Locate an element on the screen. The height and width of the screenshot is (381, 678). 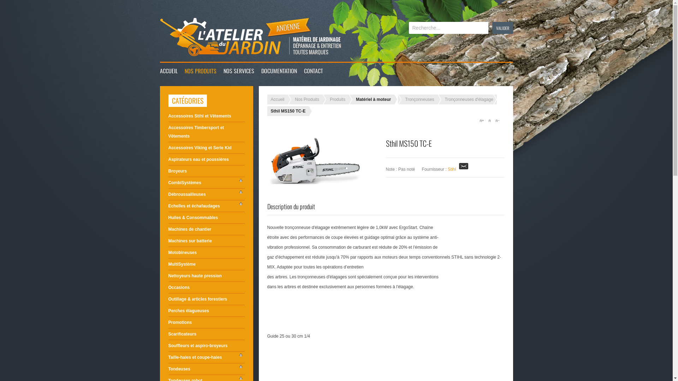
Valider is located at coordinates (503, 28).